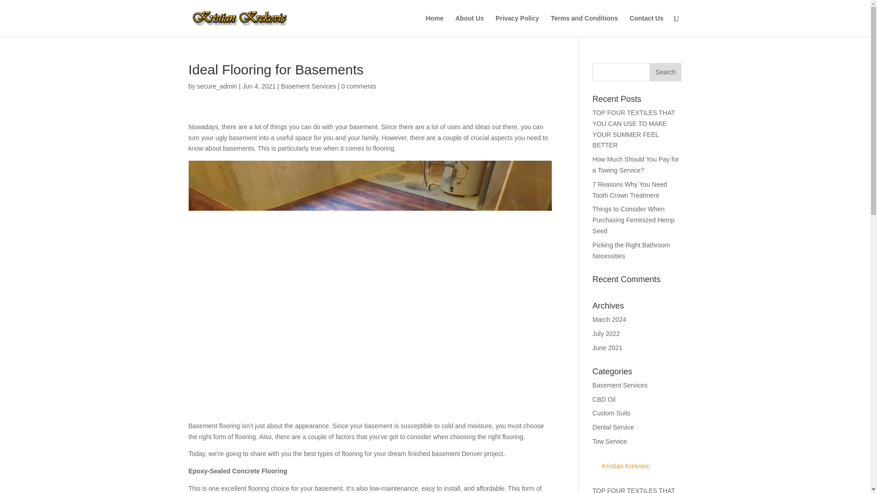 The width and height of the screenshot is (877, 493). Describe the element at coordinates (620, 385) in the screenshot. I see `Basement Services` at that location.